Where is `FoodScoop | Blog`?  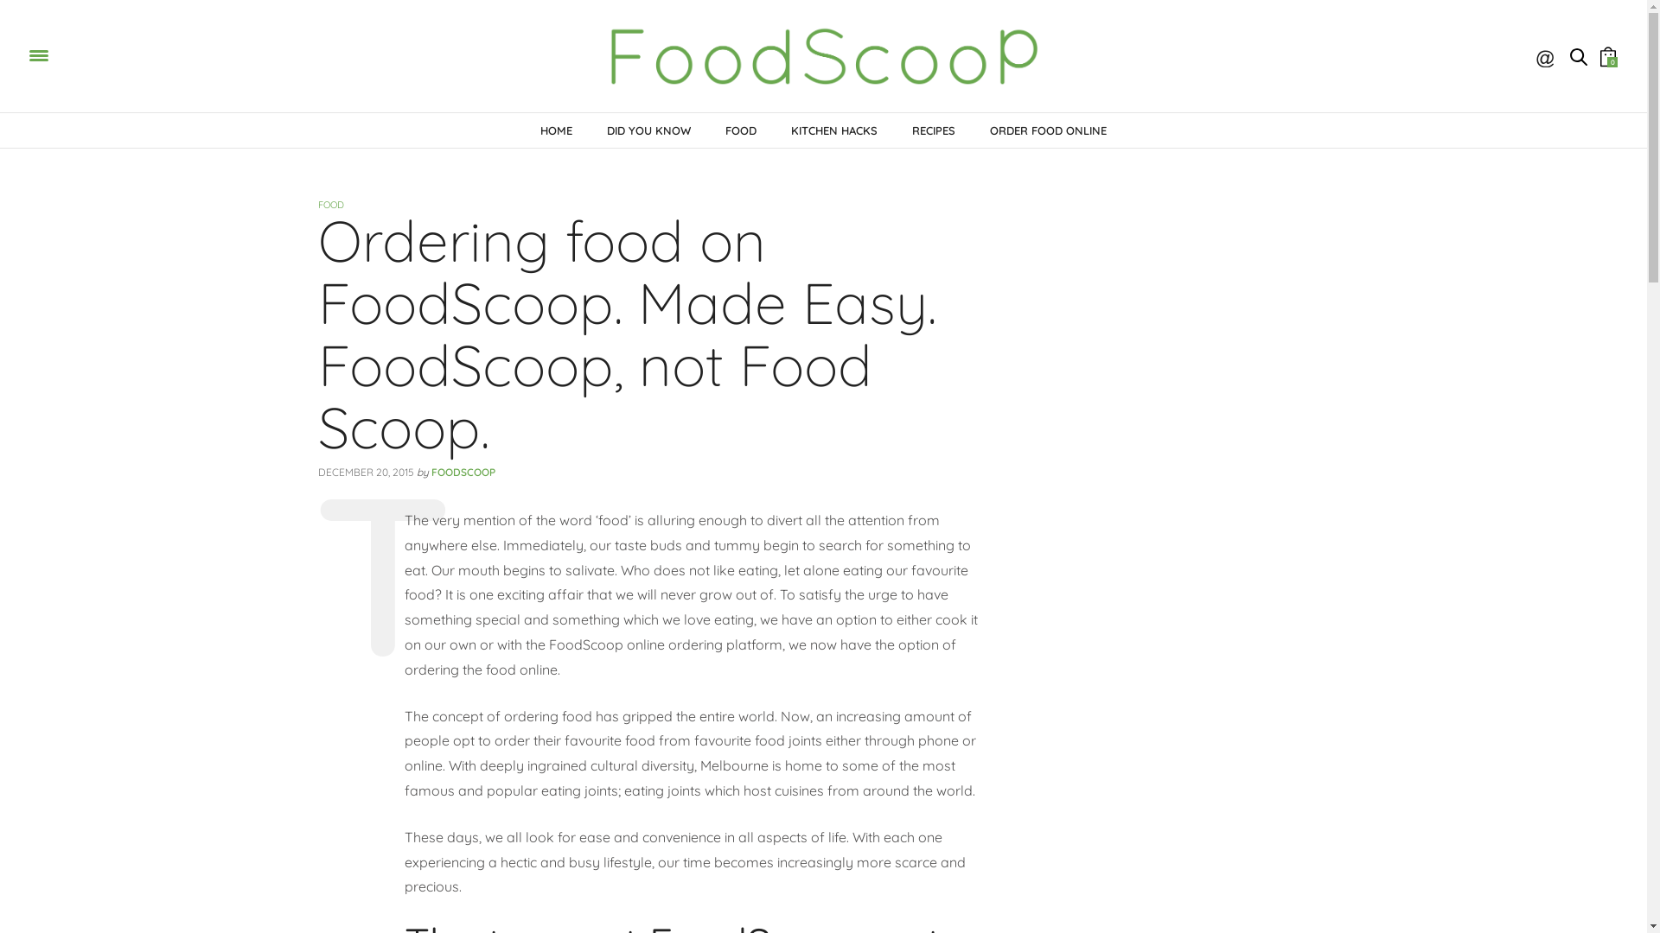 FoodScoop | Blog is located at coordinates (823, 56).